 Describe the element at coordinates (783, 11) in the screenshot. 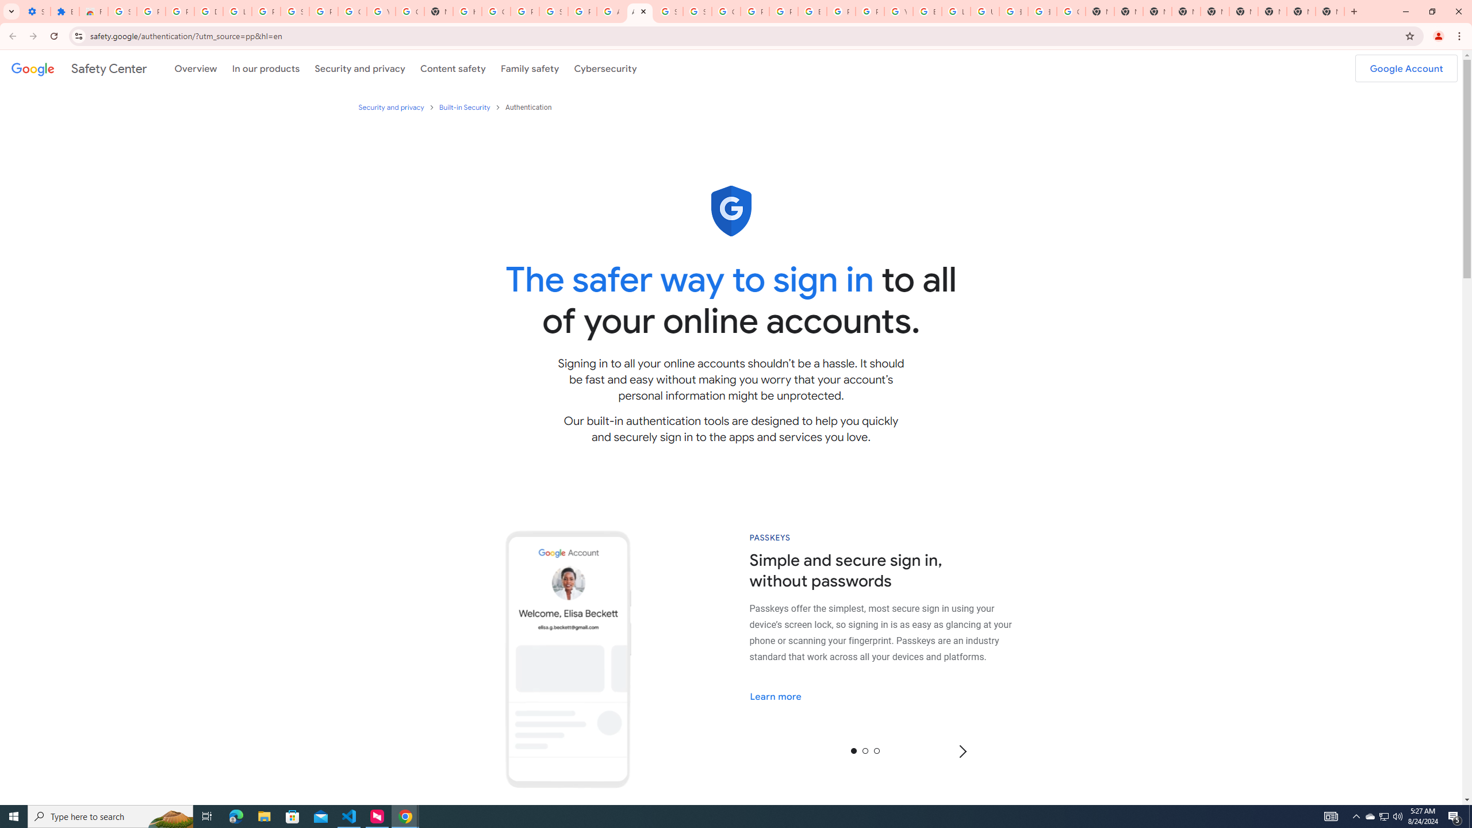

I see `Privacy Help Center - Policies Help` at that location.